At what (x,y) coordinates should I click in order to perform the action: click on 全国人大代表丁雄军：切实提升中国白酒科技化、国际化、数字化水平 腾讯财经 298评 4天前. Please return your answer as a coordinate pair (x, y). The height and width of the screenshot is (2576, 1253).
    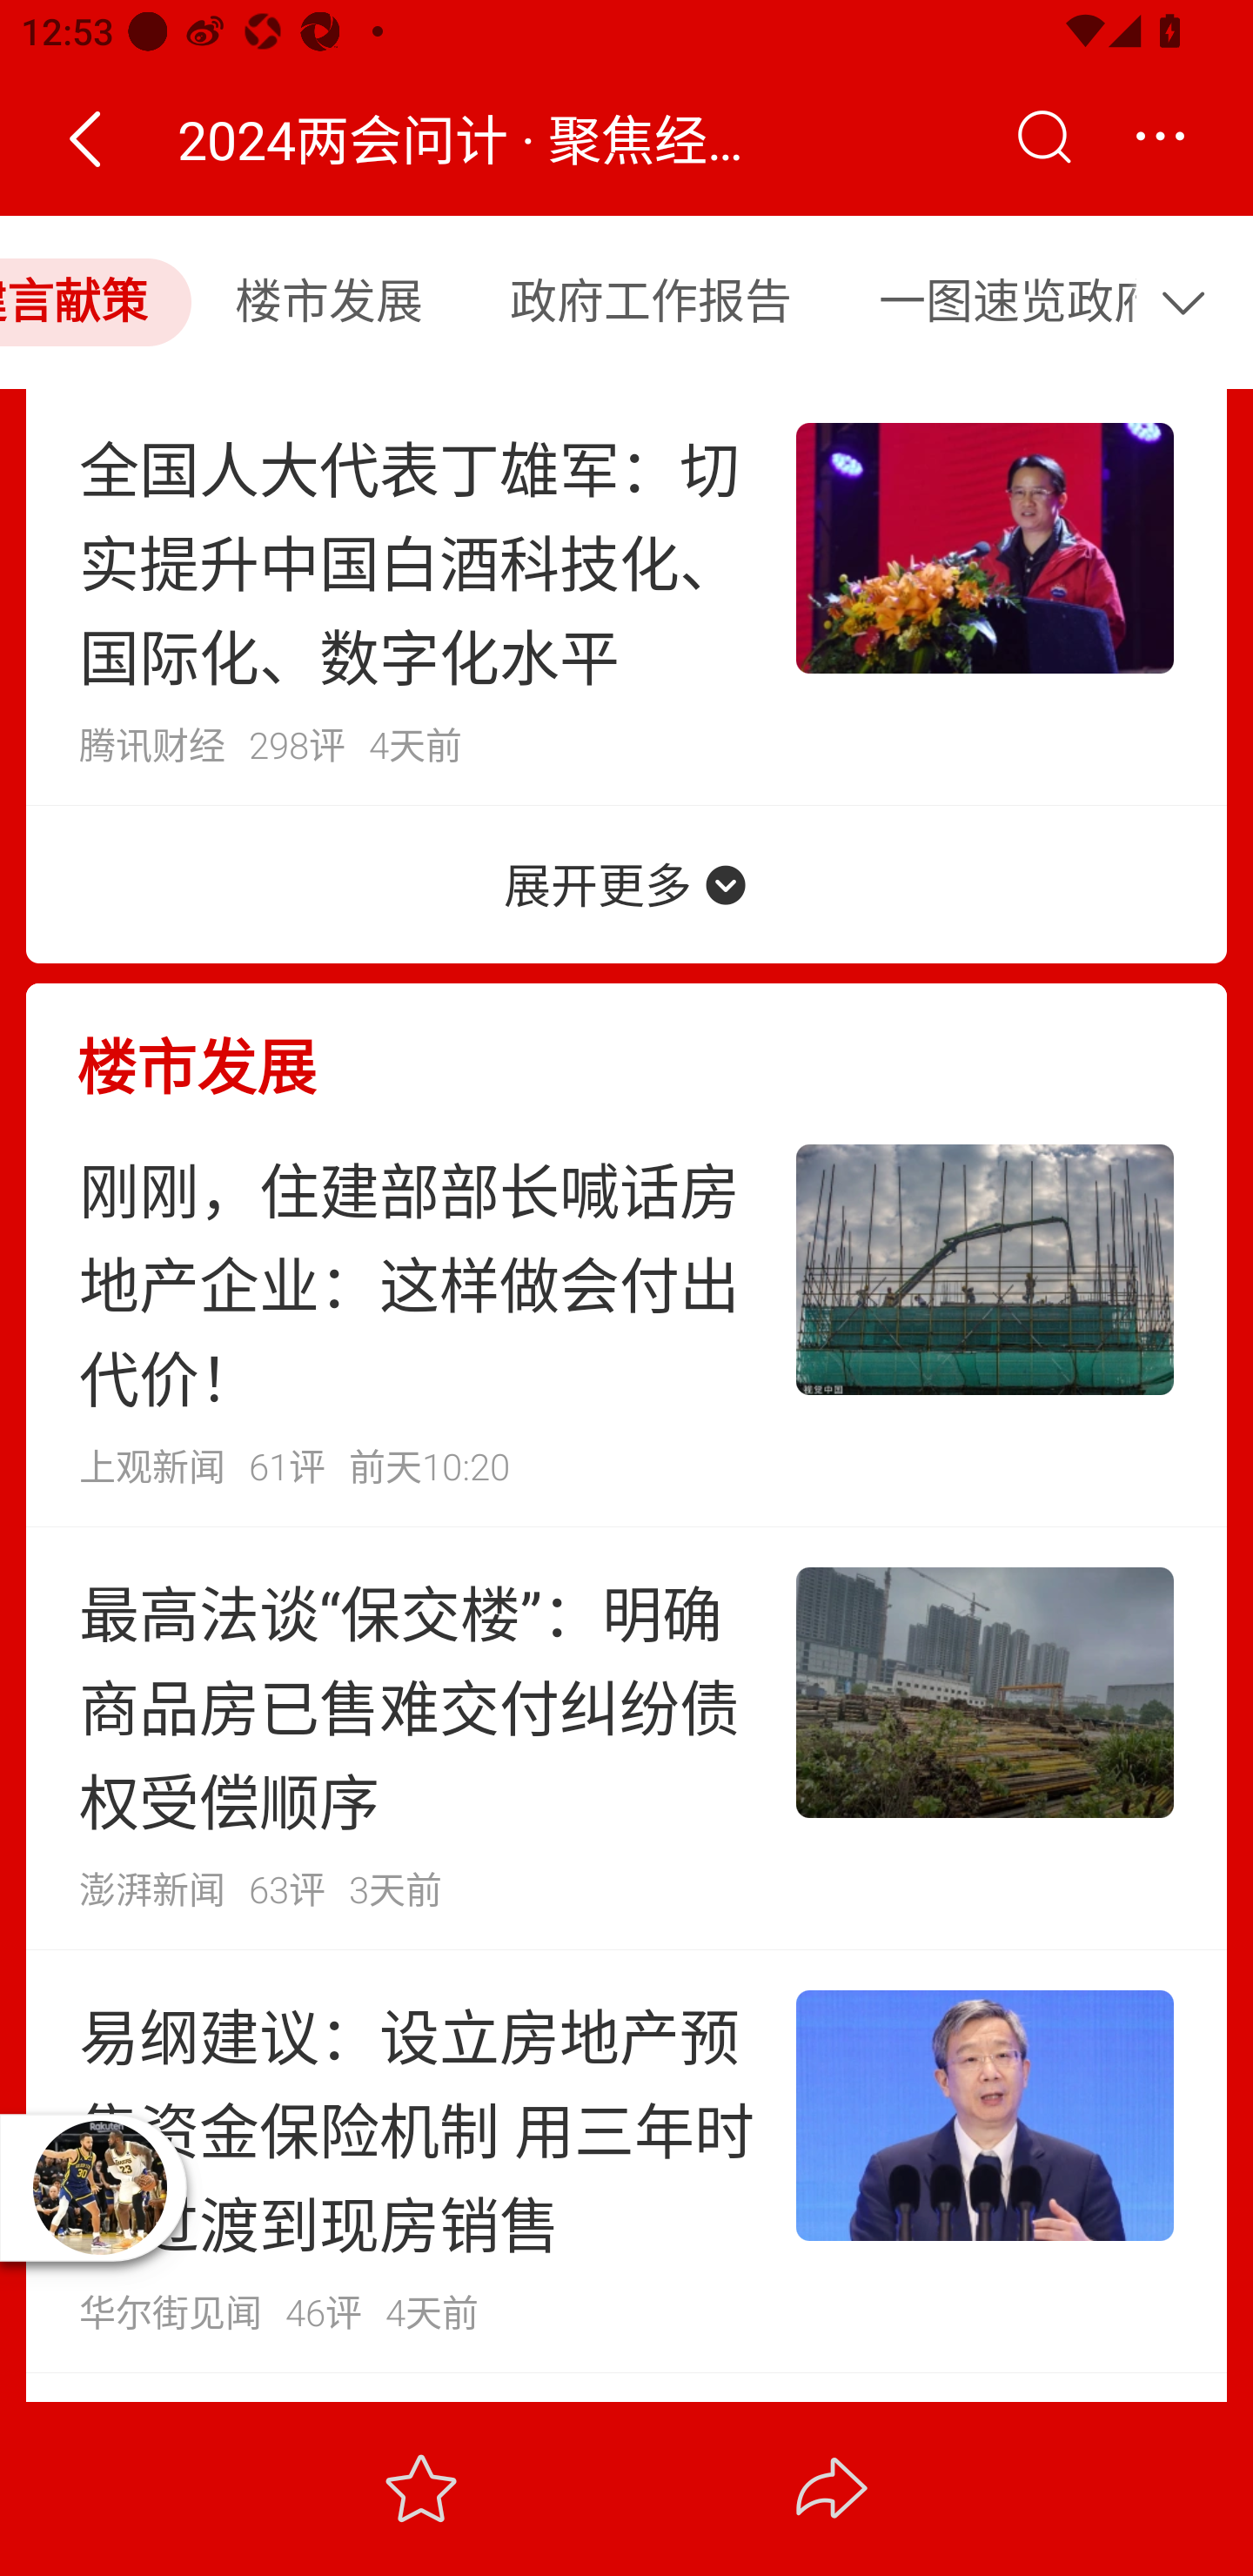
    Looking at the image, I should click on (626, 595).